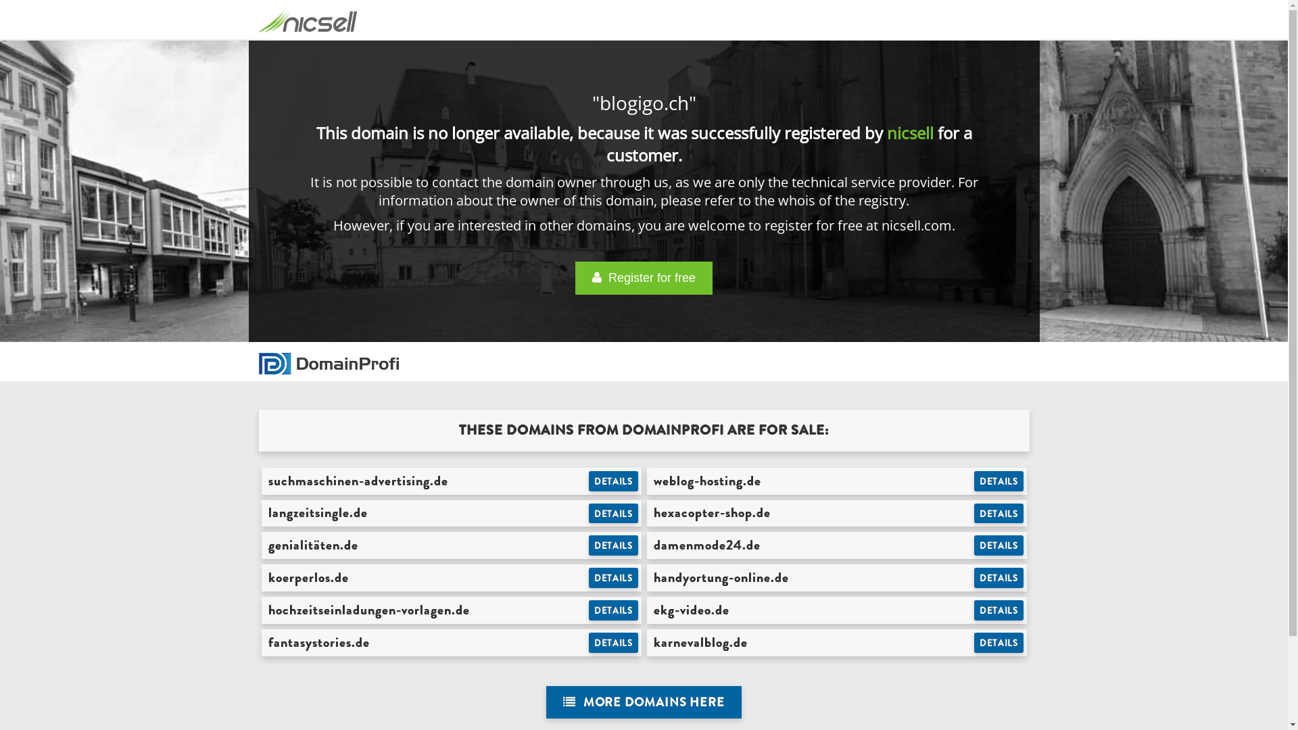 This screenshot has width=1298, height=730. I want to click on DETAILS, so click(999, 545).